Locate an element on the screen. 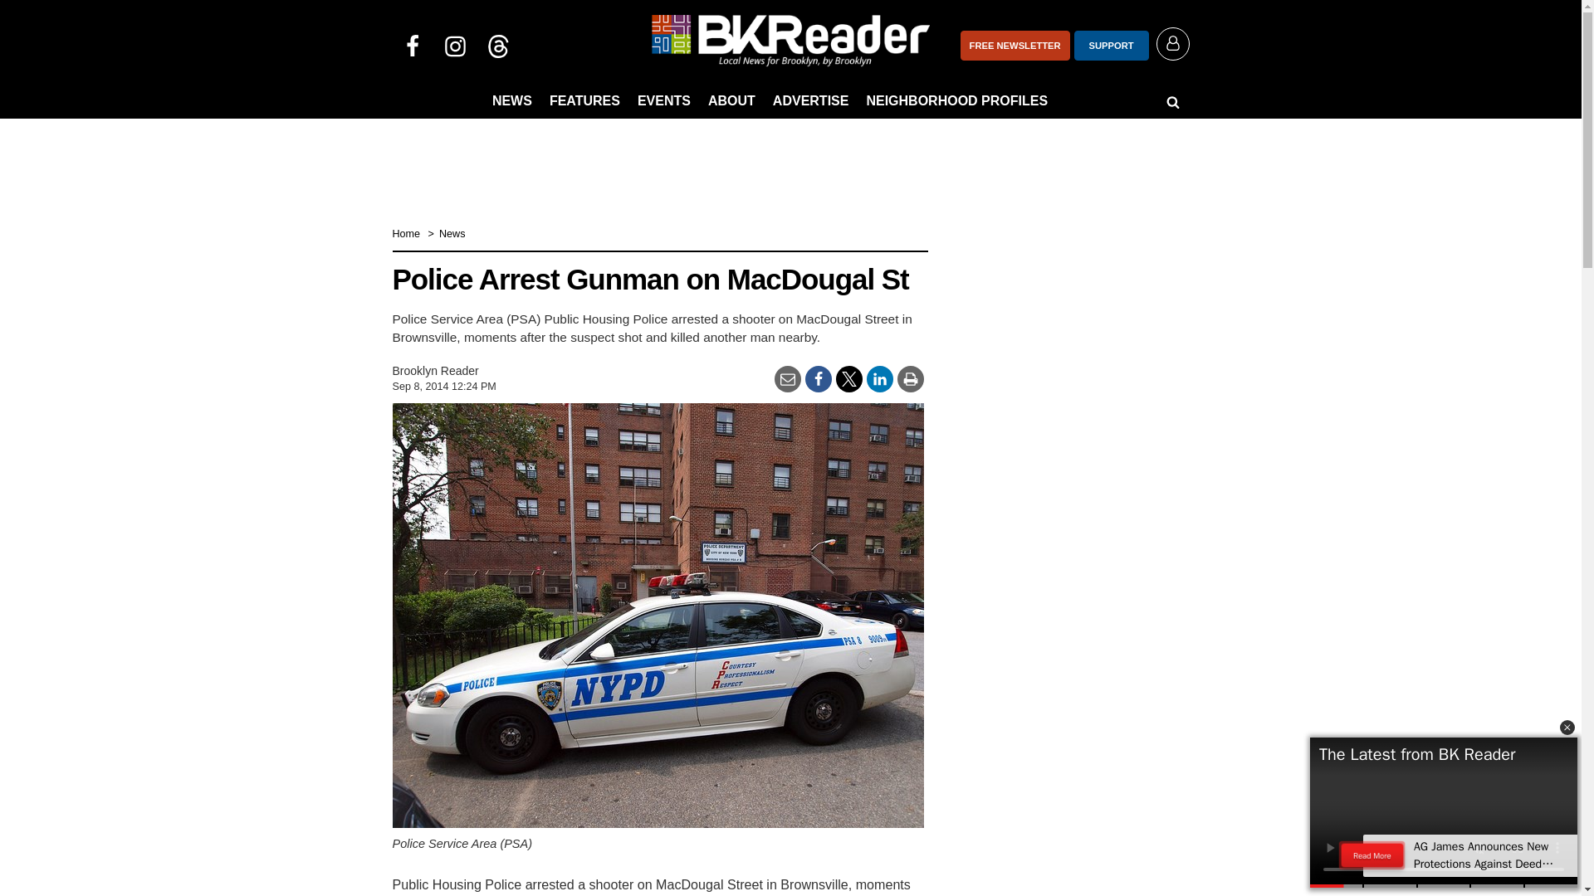  Facebook is located at coordinates (412, 45).